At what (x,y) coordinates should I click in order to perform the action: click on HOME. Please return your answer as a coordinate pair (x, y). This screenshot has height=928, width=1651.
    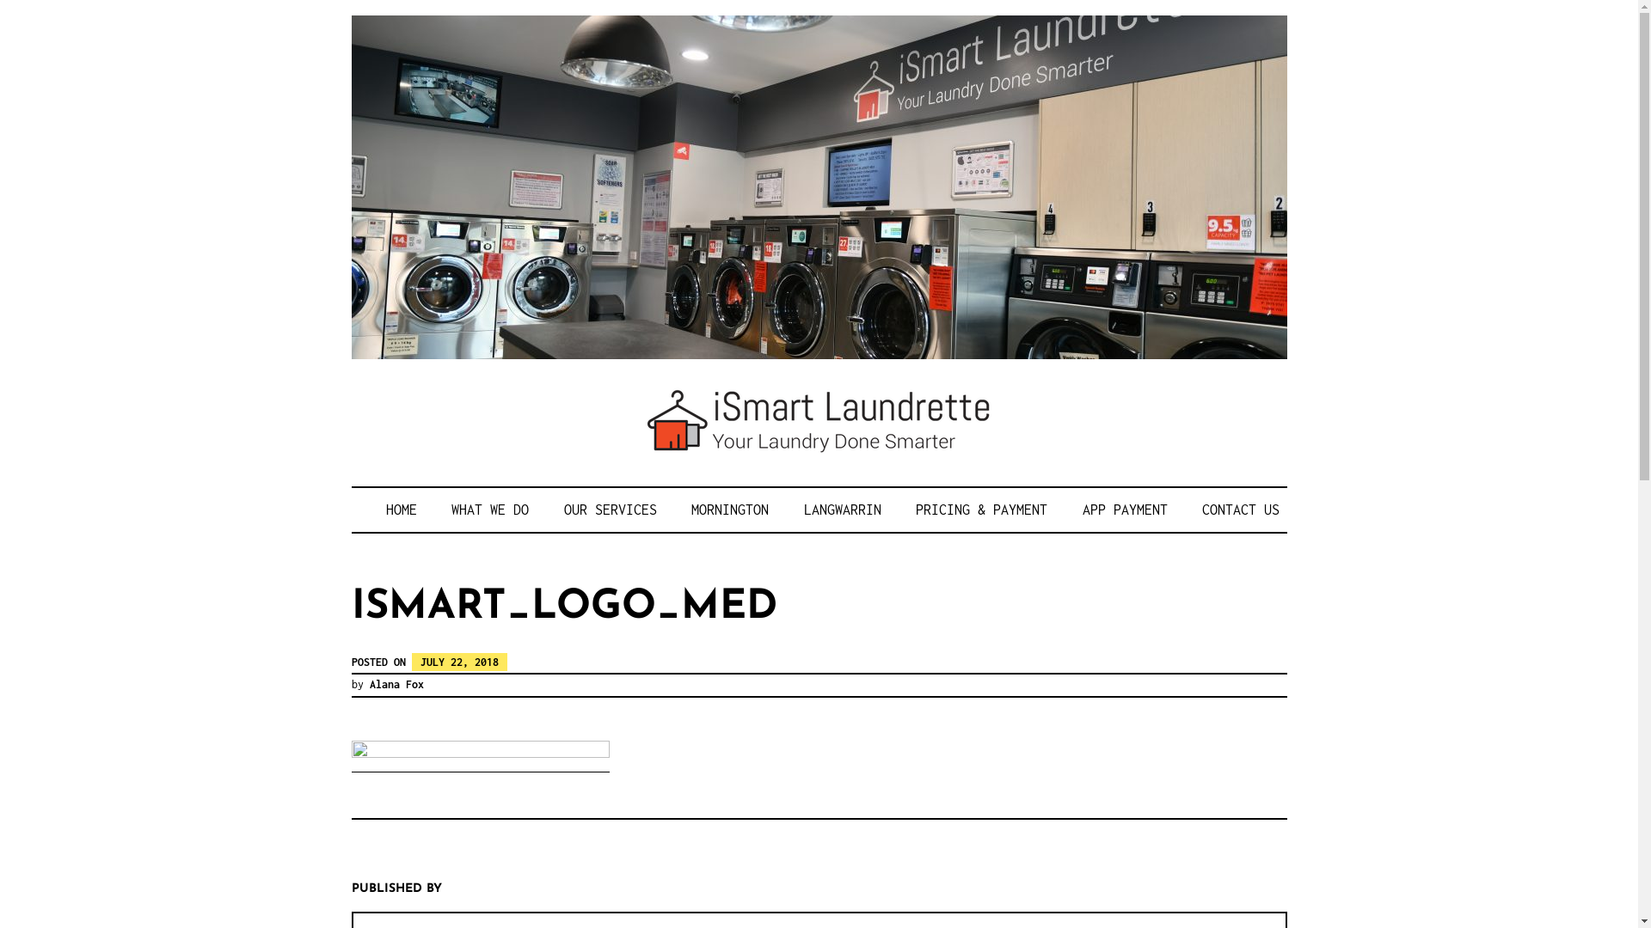
    Looking at the image, I should click on (401, 510).